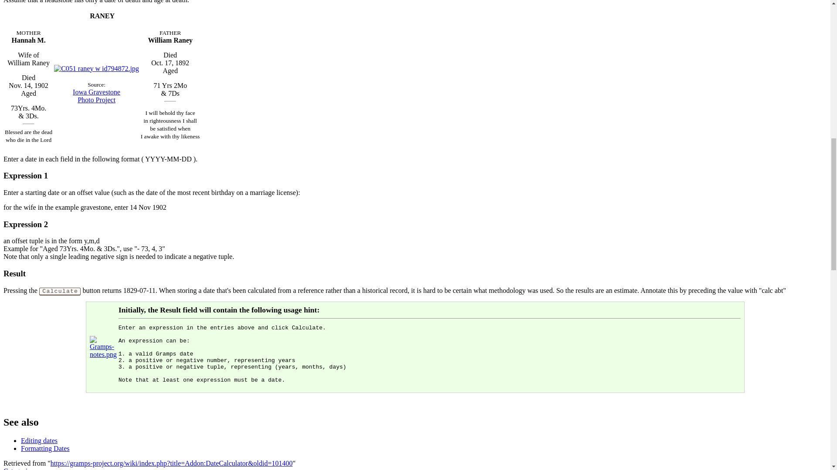  Describe the element at coordinates (18, 468) in the screenshot. I see `Categories` at that location.